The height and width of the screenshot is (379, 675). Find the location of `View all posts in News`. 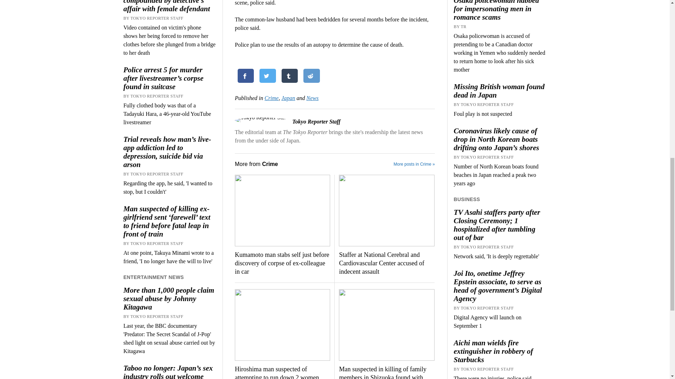

View all posts in News is located at coordinates (312, 98).